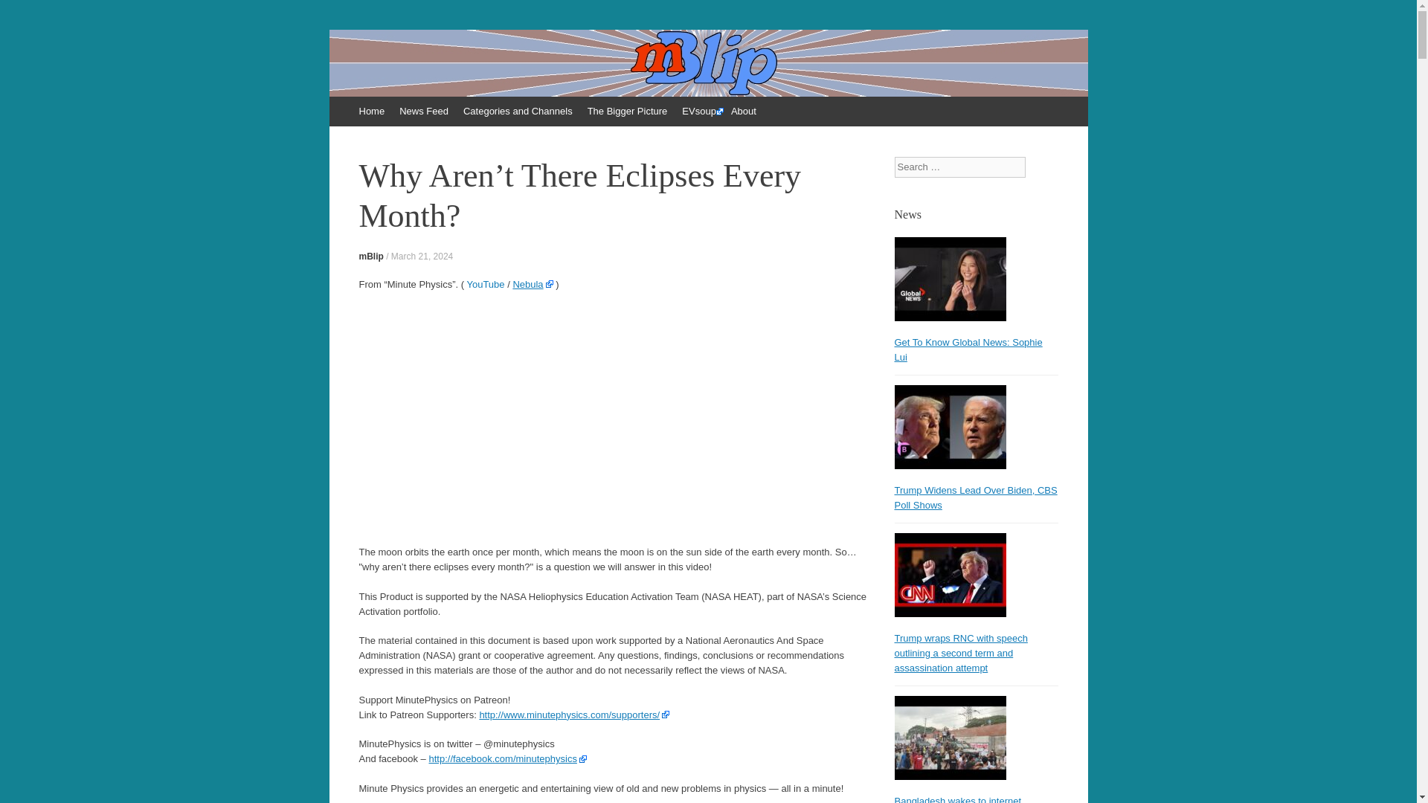  Describe the element at coordinates (699, 111) in the screenshot. I see `EVsoup` at that location.